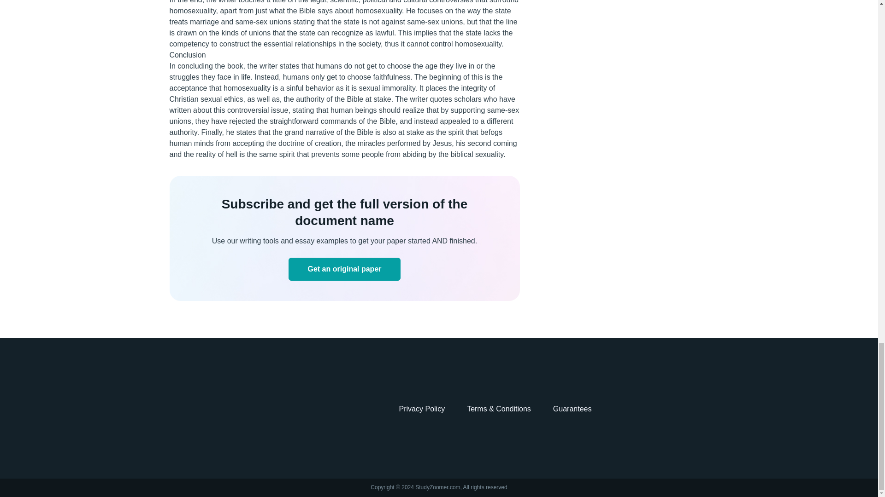  Describe the element at coordinates (344, 269) in the screenshot. I see `Get an original paper` at that location.